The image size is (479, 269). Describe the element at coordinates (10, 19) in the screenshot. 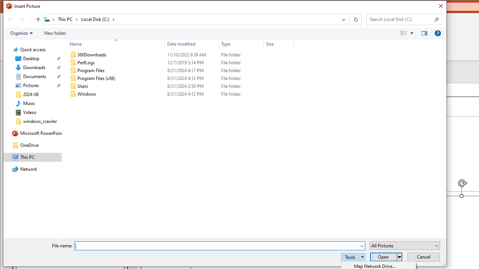

I see `Back (Alt + Left Arrow)` at that location.